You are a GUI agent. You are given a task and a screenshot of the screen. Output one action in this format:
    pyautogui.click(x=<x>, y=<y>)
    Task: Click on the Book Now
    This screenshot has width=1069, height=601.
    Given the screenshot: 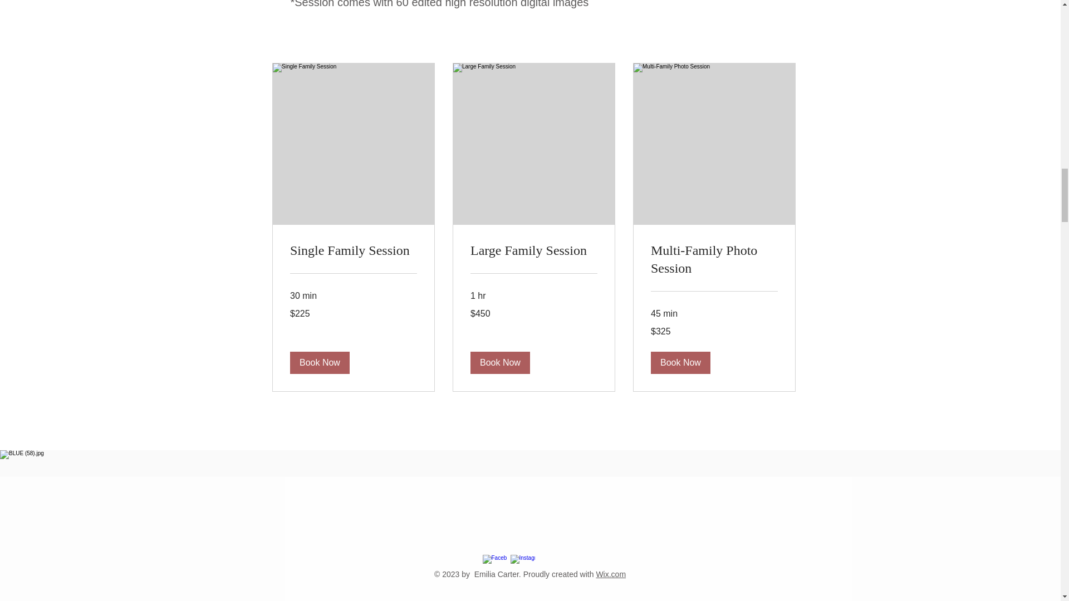 What is the action you would take?
    pyautogui.click(x=320, y=362)
    